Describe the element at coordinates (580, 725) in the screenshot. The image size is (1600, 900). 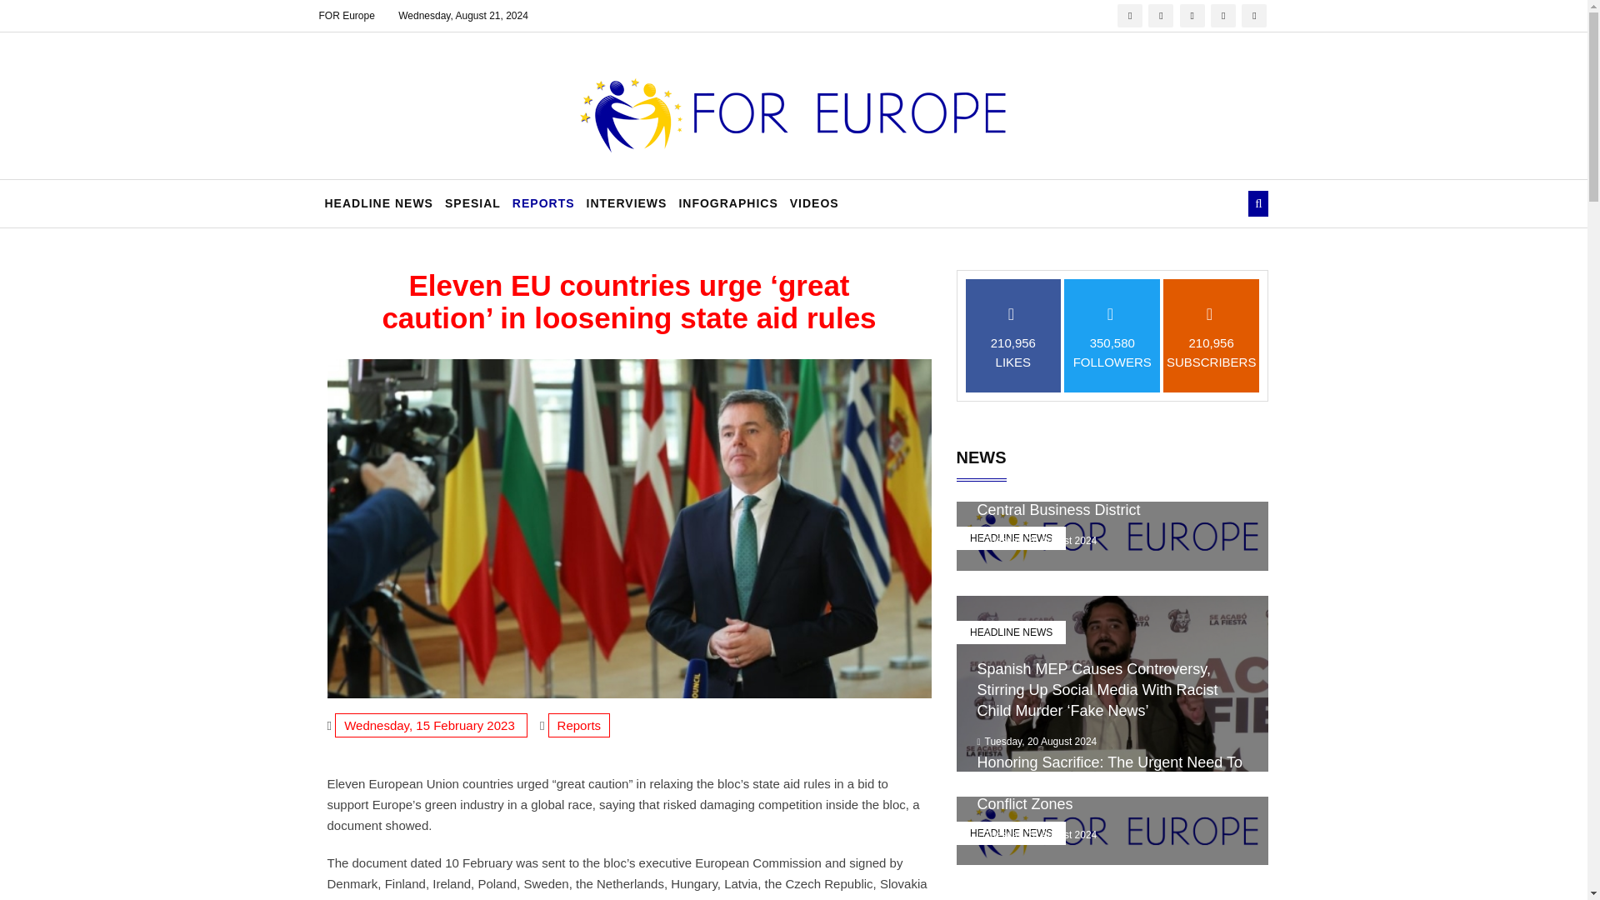
I see `Reports` at that location.